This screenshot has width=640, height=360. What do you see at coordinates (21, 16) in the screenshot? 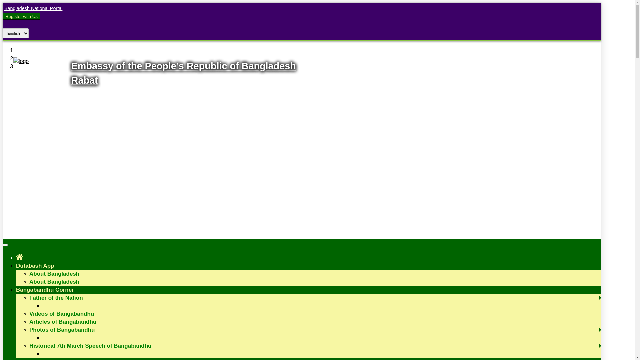
I see `Register with Us` at bounding box center [21, 16].